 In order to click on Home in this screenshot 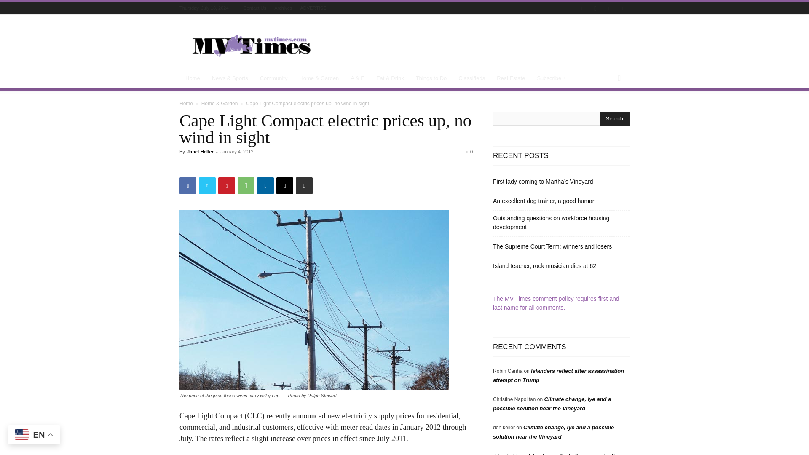, I will do `click(193, 78)`.